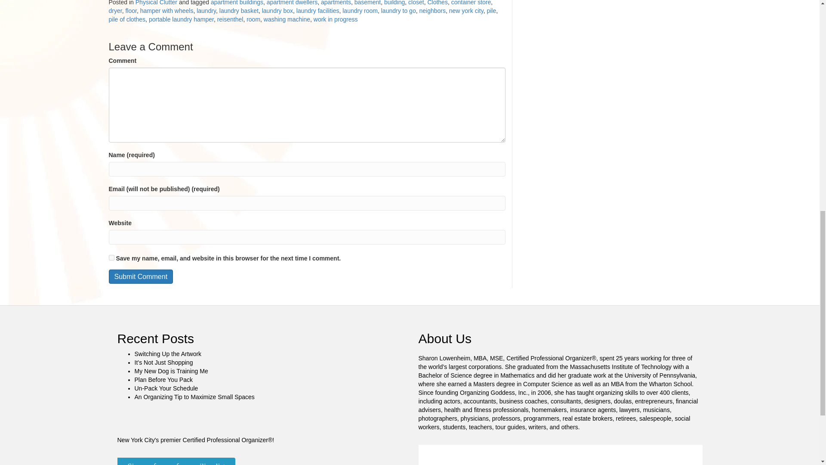 The width and height of the screenshot is (826, 465). What do you see at coordinates (140, 276) in the screenshot?
I see `Submit Comment` at bounding box center [140, 276].